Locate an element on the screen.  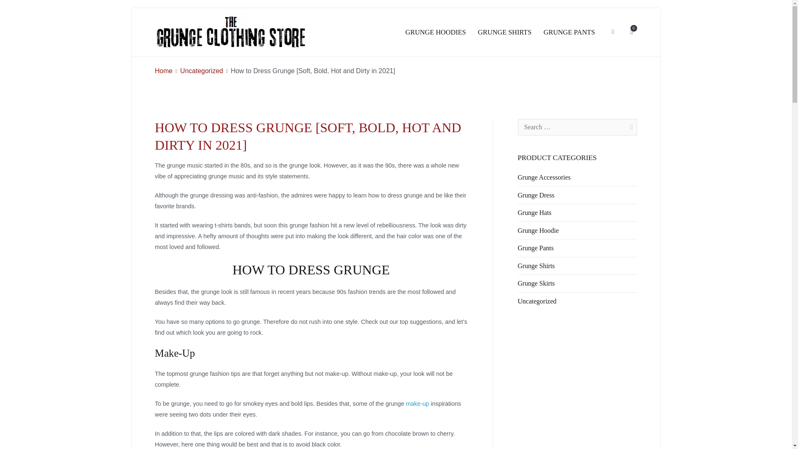
Grunge Dress is located at coordinates (536, 195).